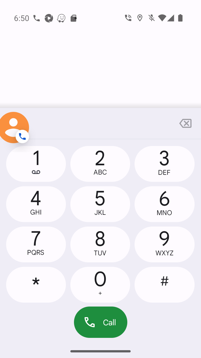 The image size is (201, 358). What do you see at coordinates (164, 284) in the screenshot?
I see `#` at bounding box center [164, 284].